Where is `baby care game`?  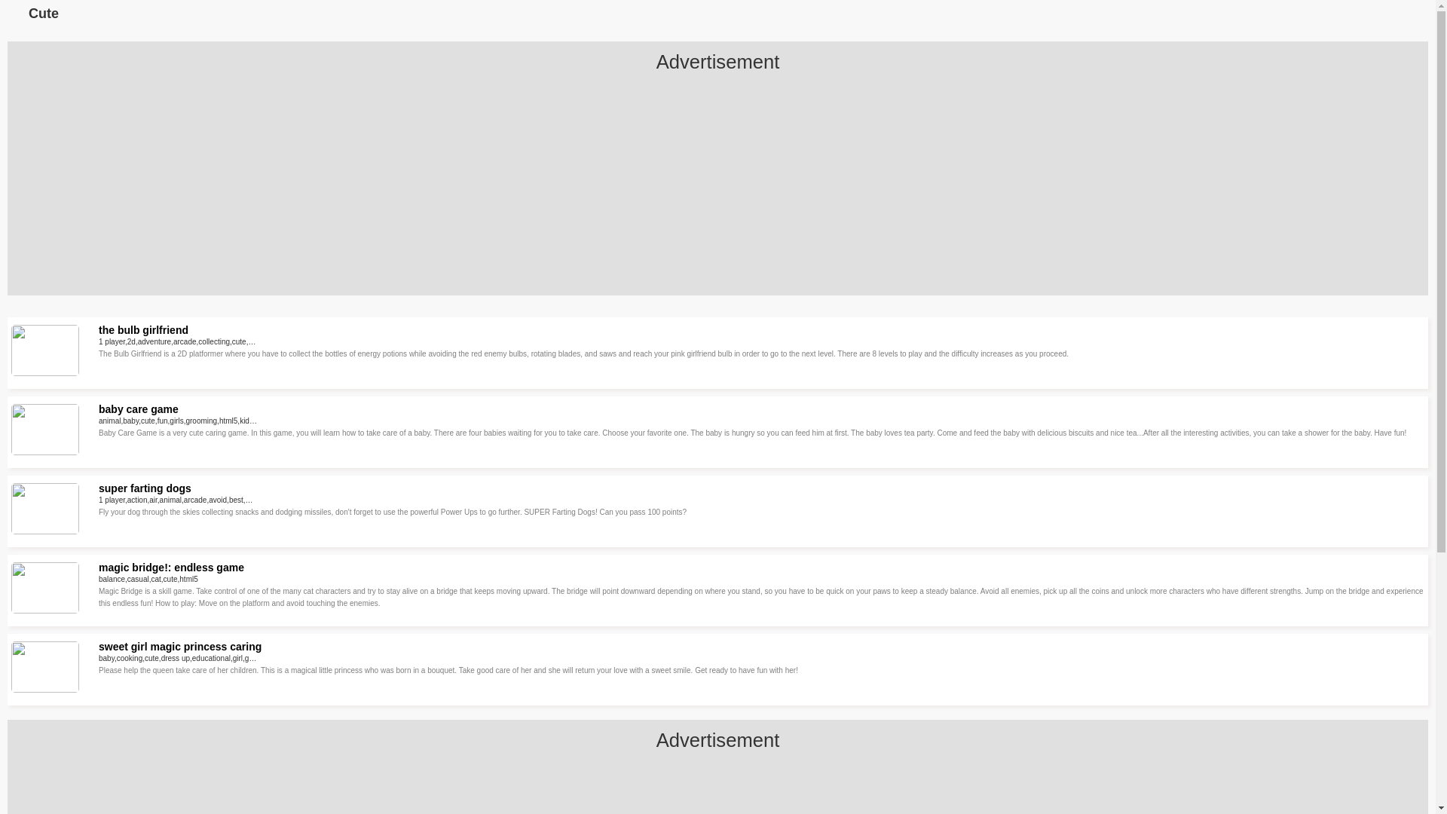
baby care game is located at coordinates (138, 409).